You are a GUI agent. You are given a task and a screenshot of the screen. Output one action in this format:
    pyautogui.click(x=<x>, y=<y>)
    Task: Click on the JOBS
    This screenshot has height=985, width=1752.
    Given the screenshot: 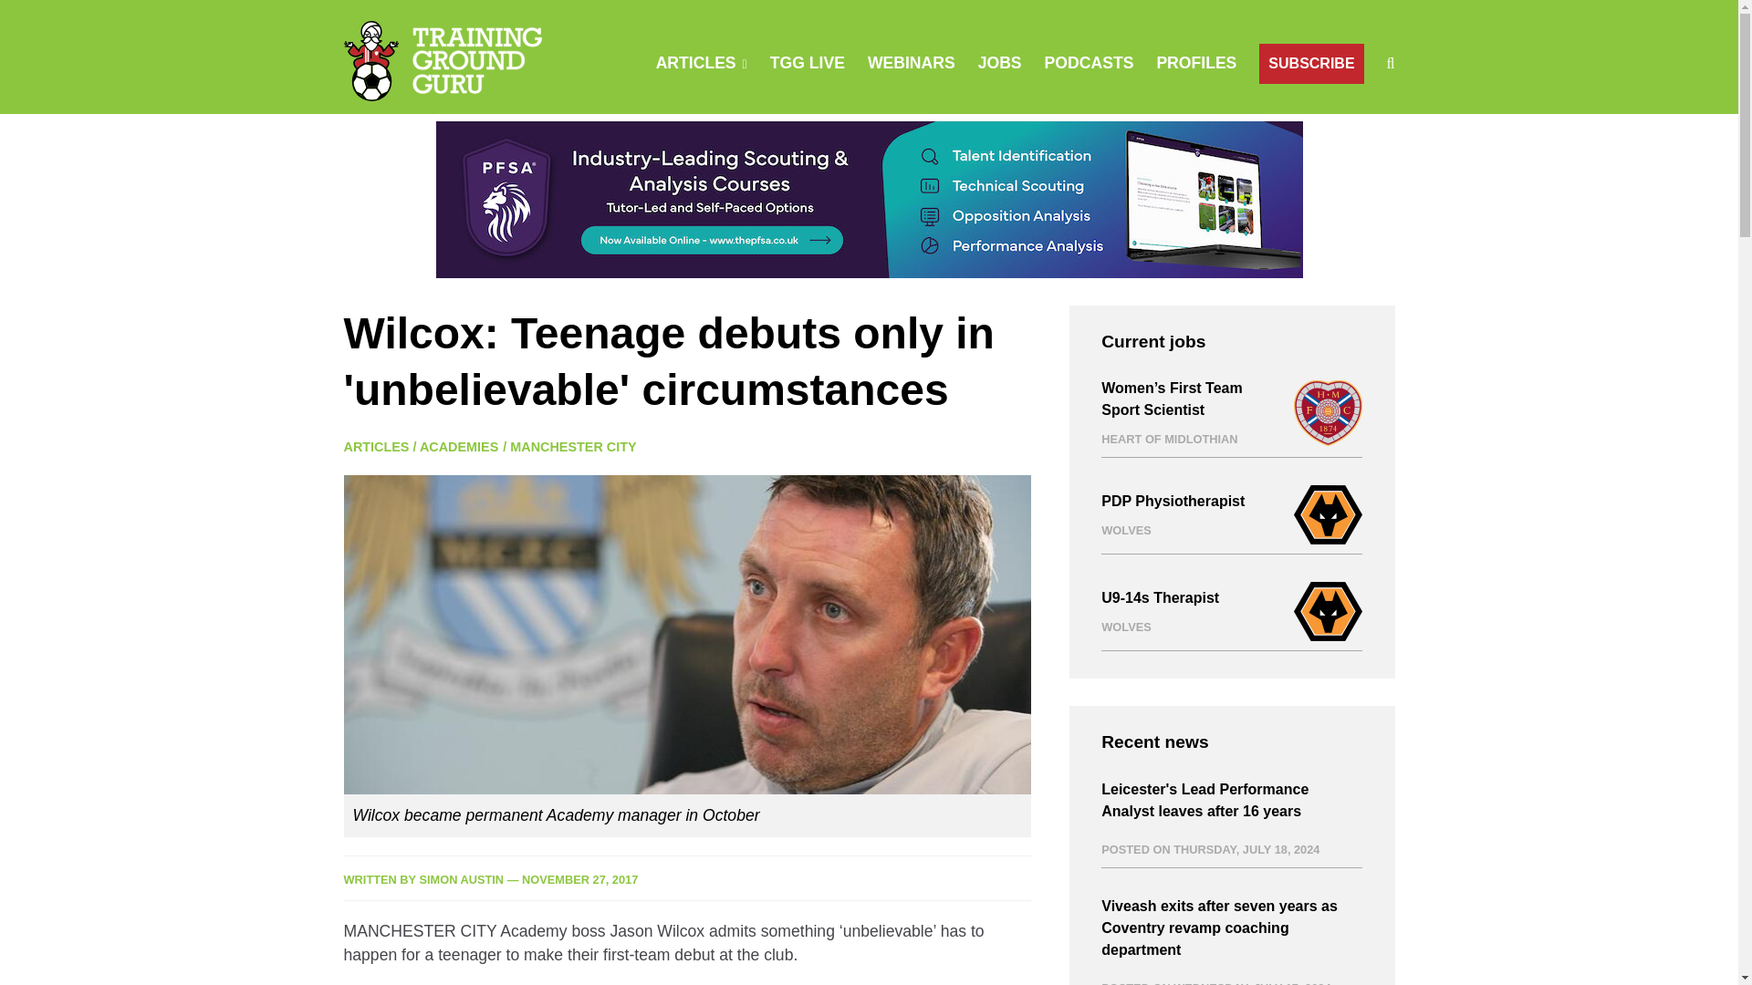 What is the action you would take?
    pyautogui.click(x=999, y=62)
    